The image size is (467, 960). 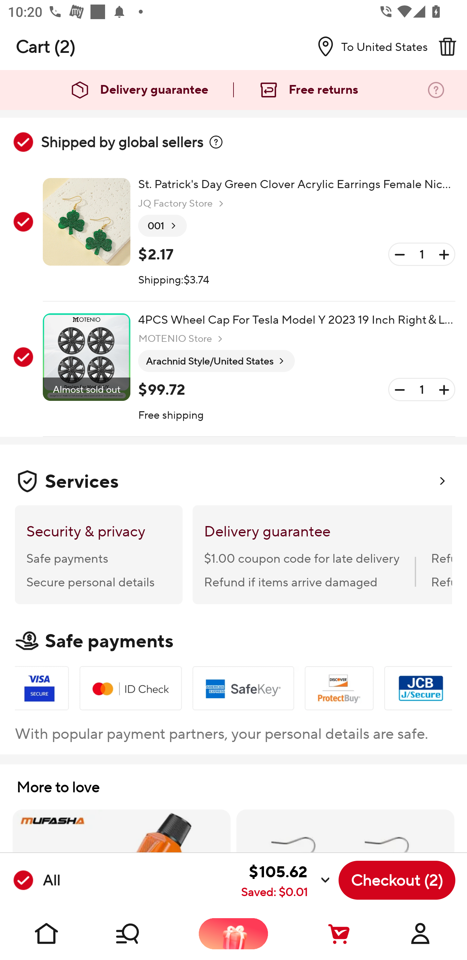 What do you see at coordinates (422, 254) in the screenshot?
I see `1` at bounding box center [422, 254].